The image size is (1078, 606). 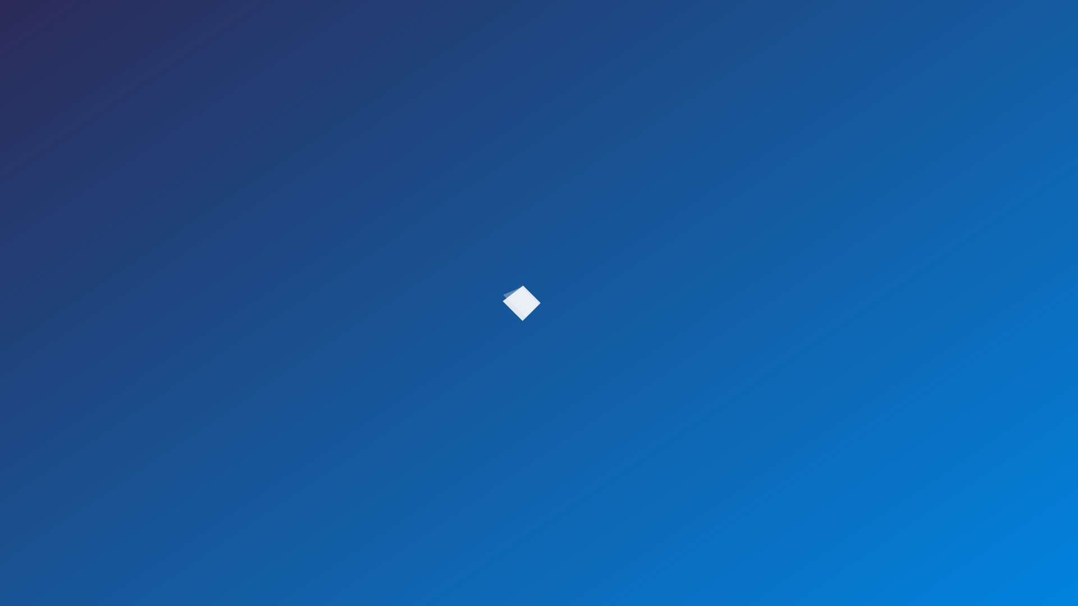 What do you see at coordinates (117, 274) in the screenshot?
I see `Address by the Director RU` at bounding box center [117, 274].